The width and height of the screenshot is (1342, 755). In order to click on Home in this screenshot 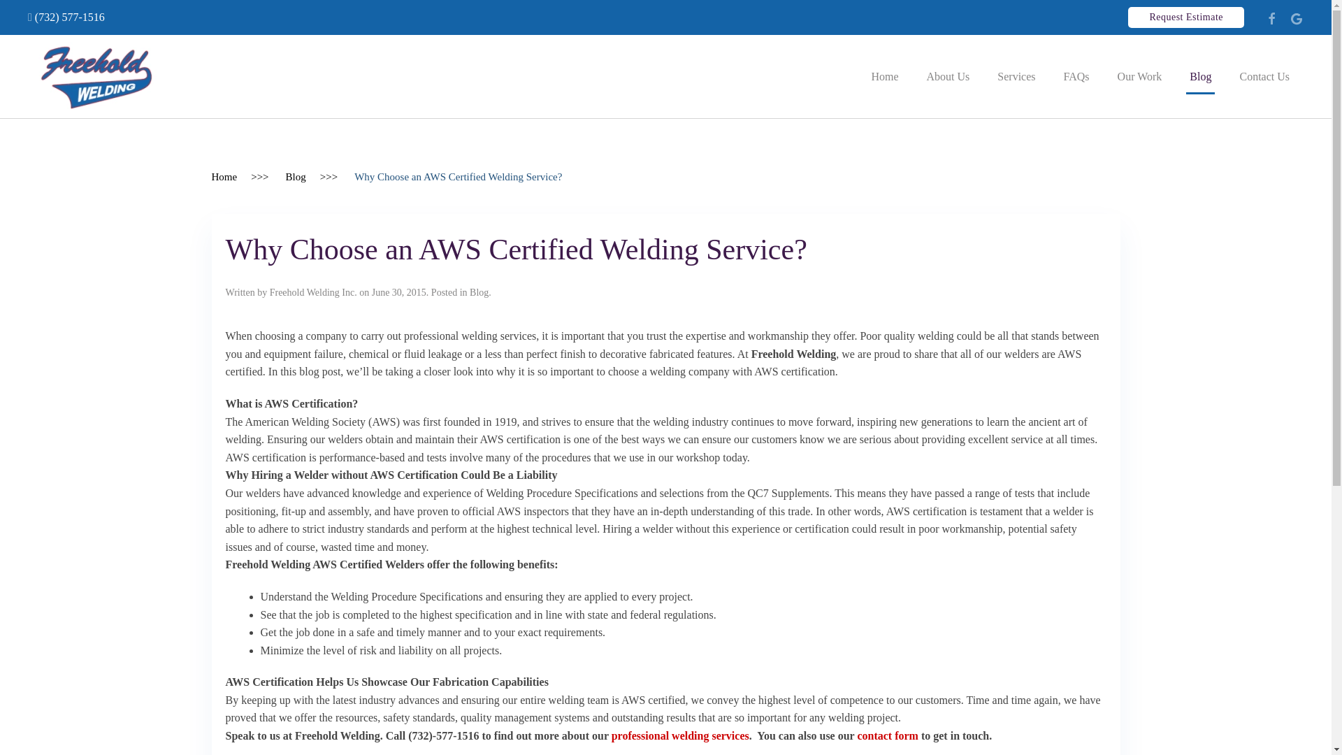, I will do `click(224, 177)`.